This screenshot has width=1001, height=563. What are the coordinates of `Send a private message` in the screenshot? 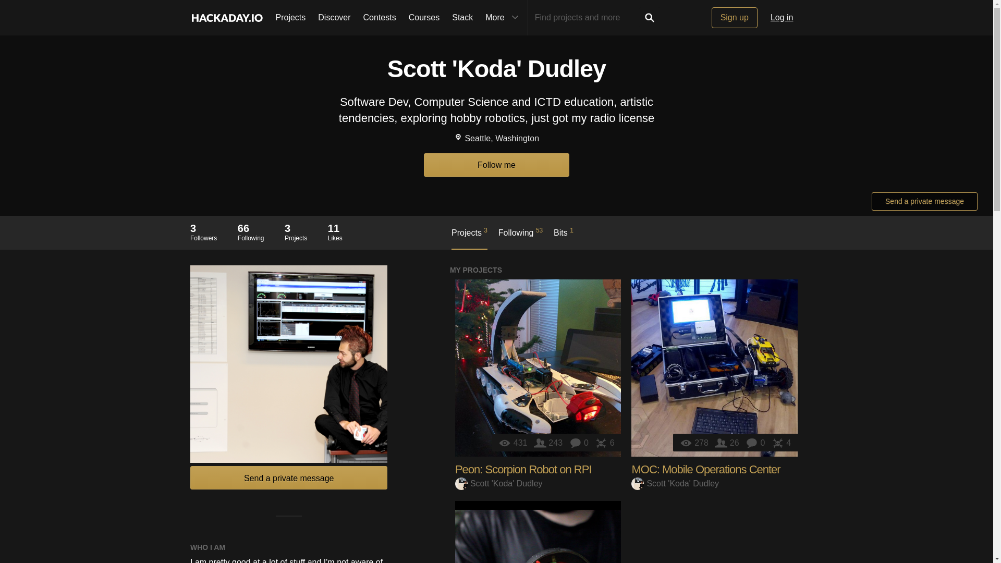 It's located at (925, 202).